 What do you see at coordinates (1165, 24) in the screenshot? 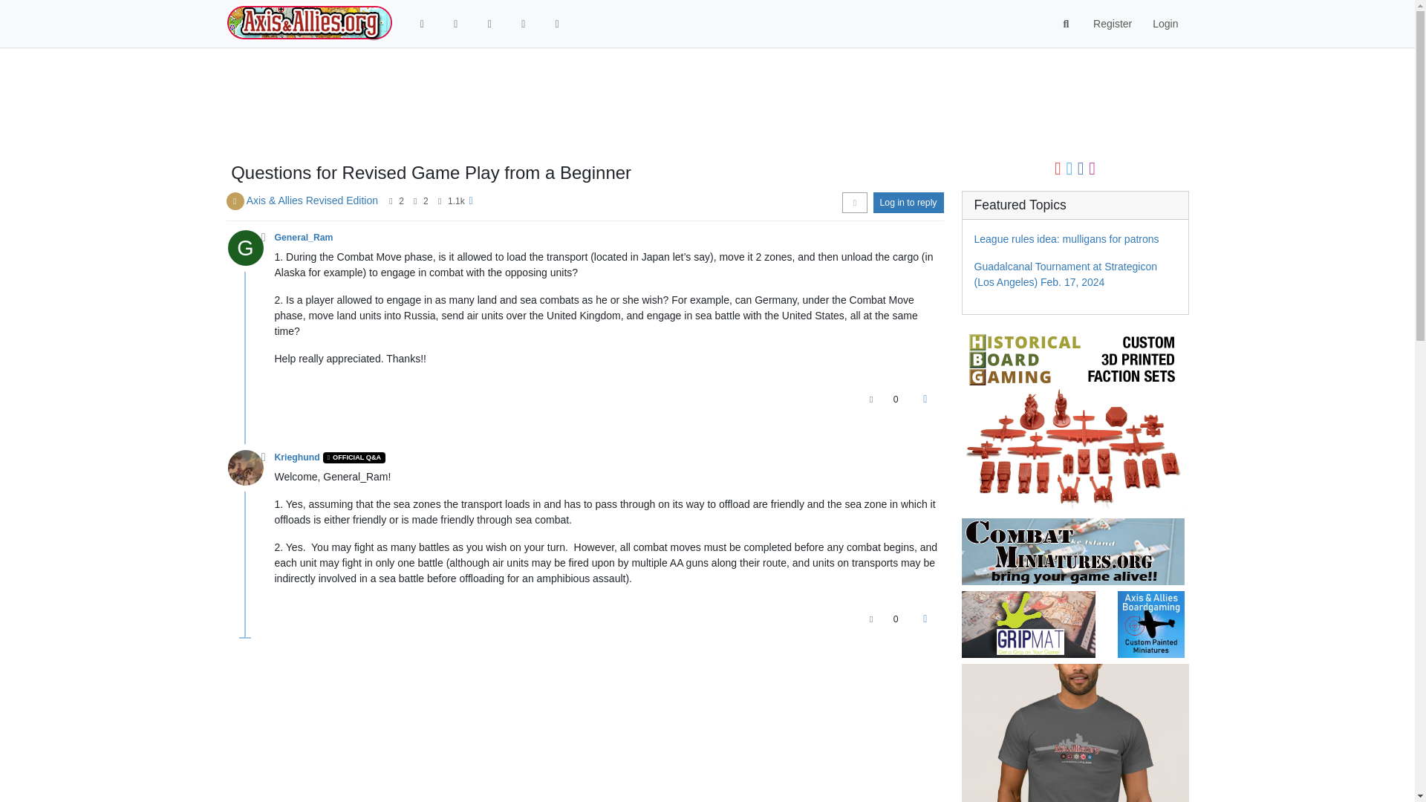
I see `Login` at bounding box center [1165, 24].